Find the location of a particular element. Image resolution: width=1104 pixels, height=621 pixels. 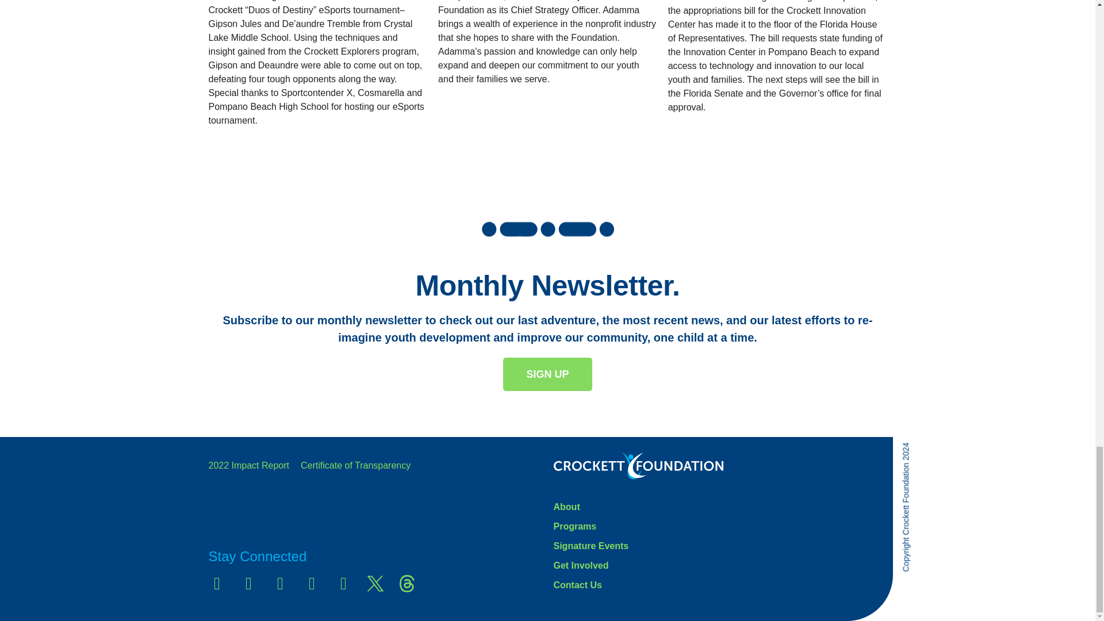

2022 Impact Report is located at coordinates (248, 465).